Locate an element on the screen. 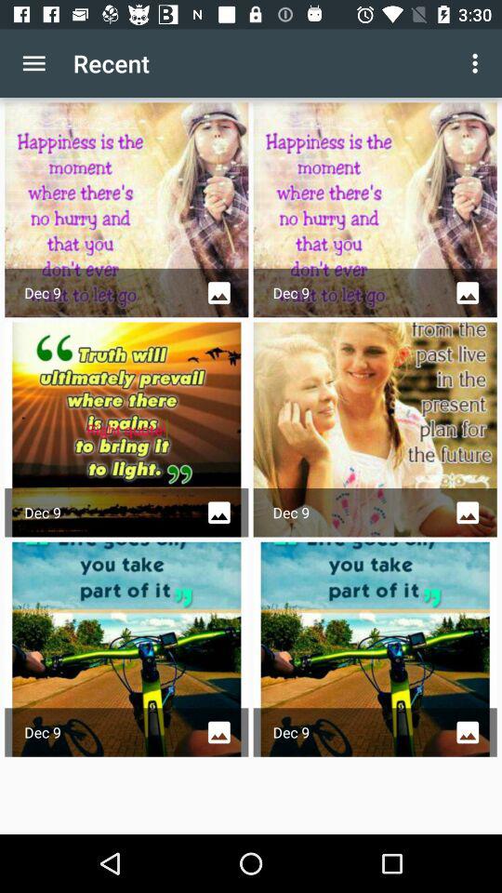 The height and width of the screenshot is (893, 502). turn on icon above the dec 9 app is located at coordinates (478, 63).